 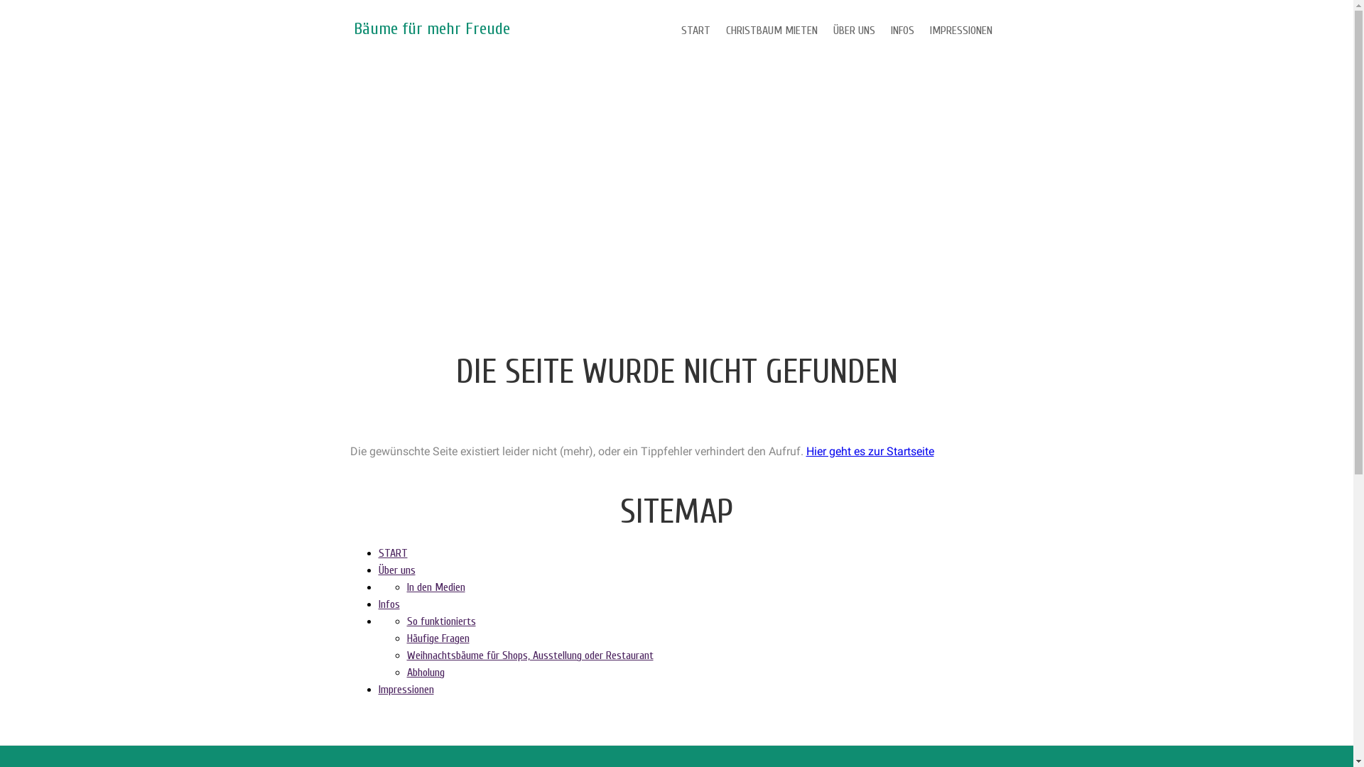 I want to click on So funktionierts, so click(x=440, y=621).